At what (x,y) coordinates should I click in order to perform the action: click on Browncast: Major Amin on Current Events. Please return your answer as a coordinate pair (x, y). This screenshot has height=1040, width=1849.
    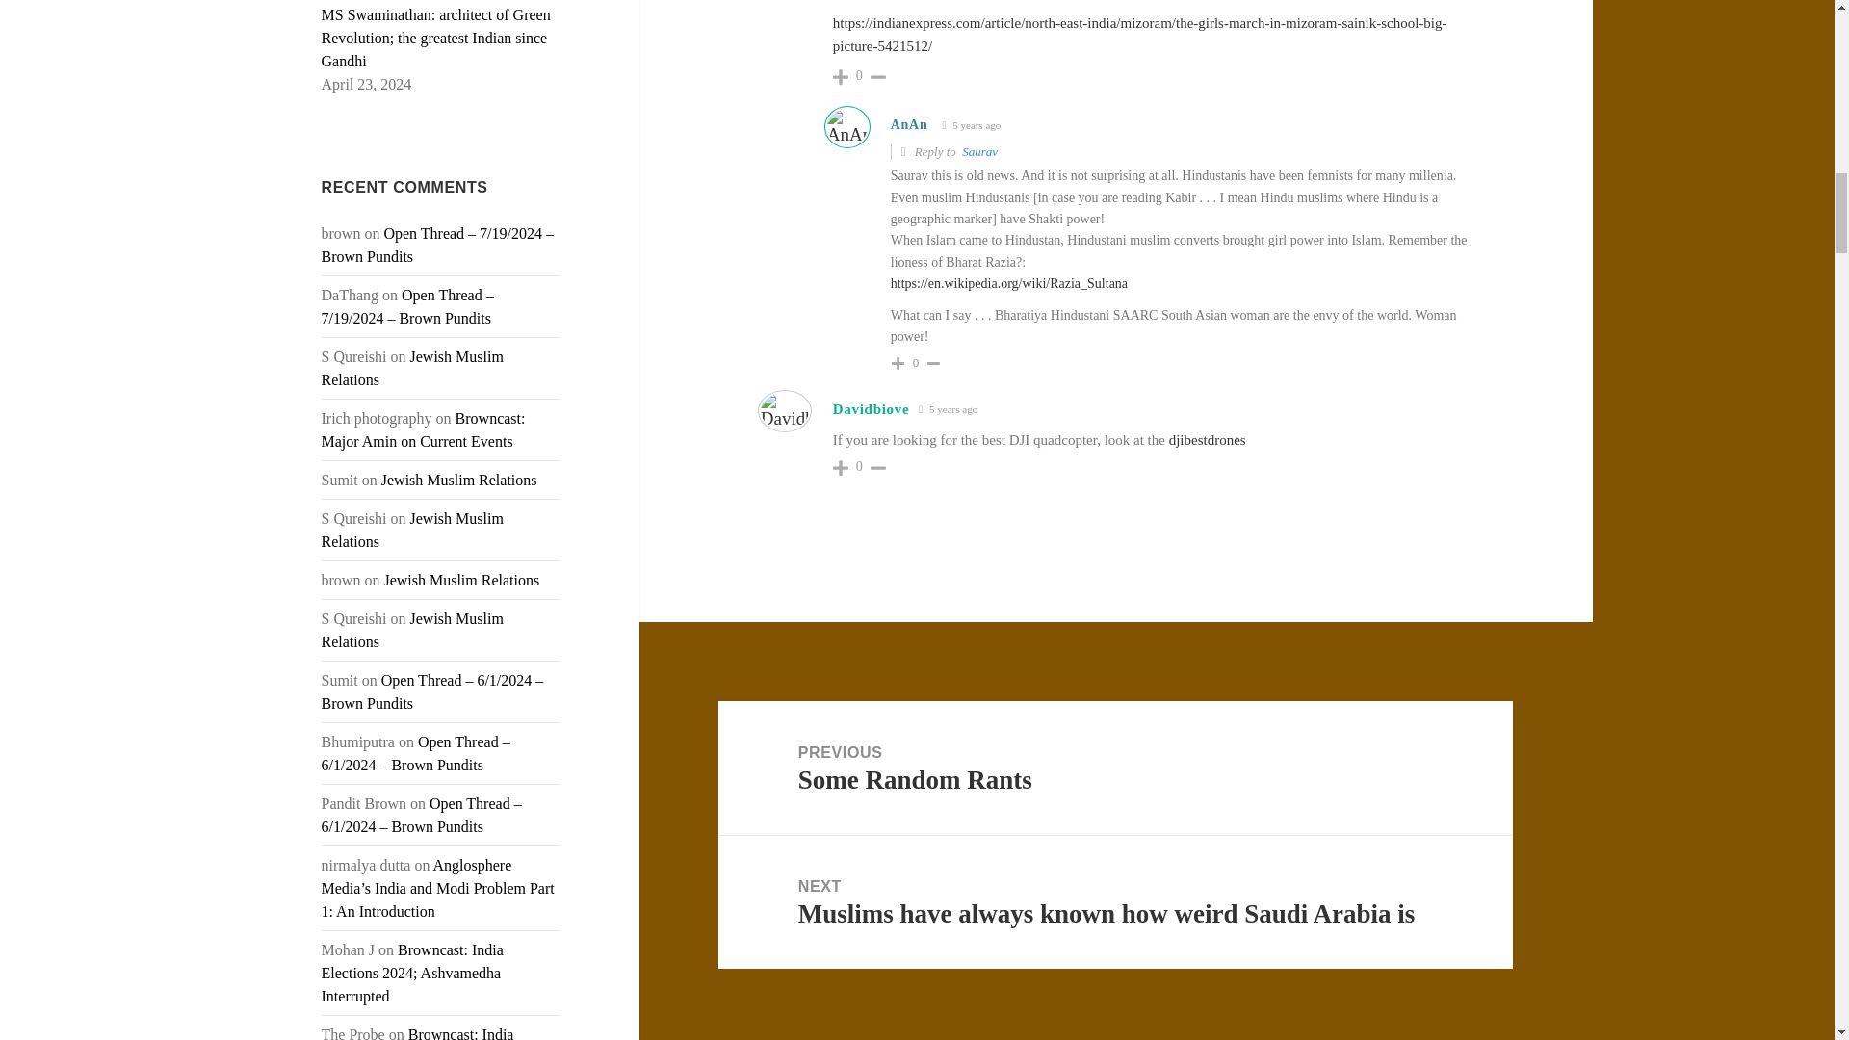
    Looking at the image, I should click on (424, 429).